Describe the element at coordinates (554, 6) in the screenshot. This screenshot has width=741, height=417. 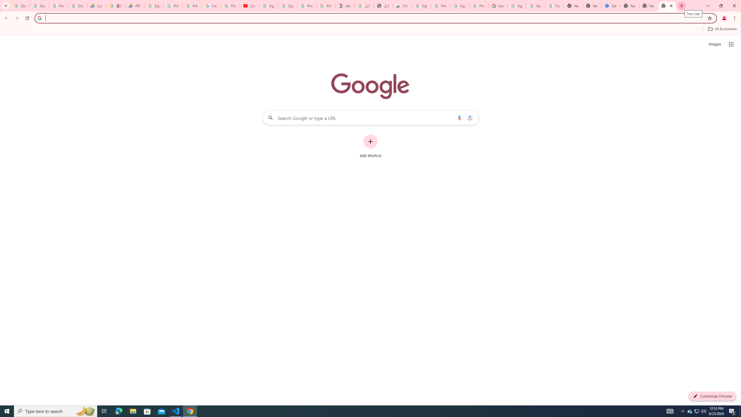
I see `Turn cookies on or off - Computer - Google Account Help` at that location.